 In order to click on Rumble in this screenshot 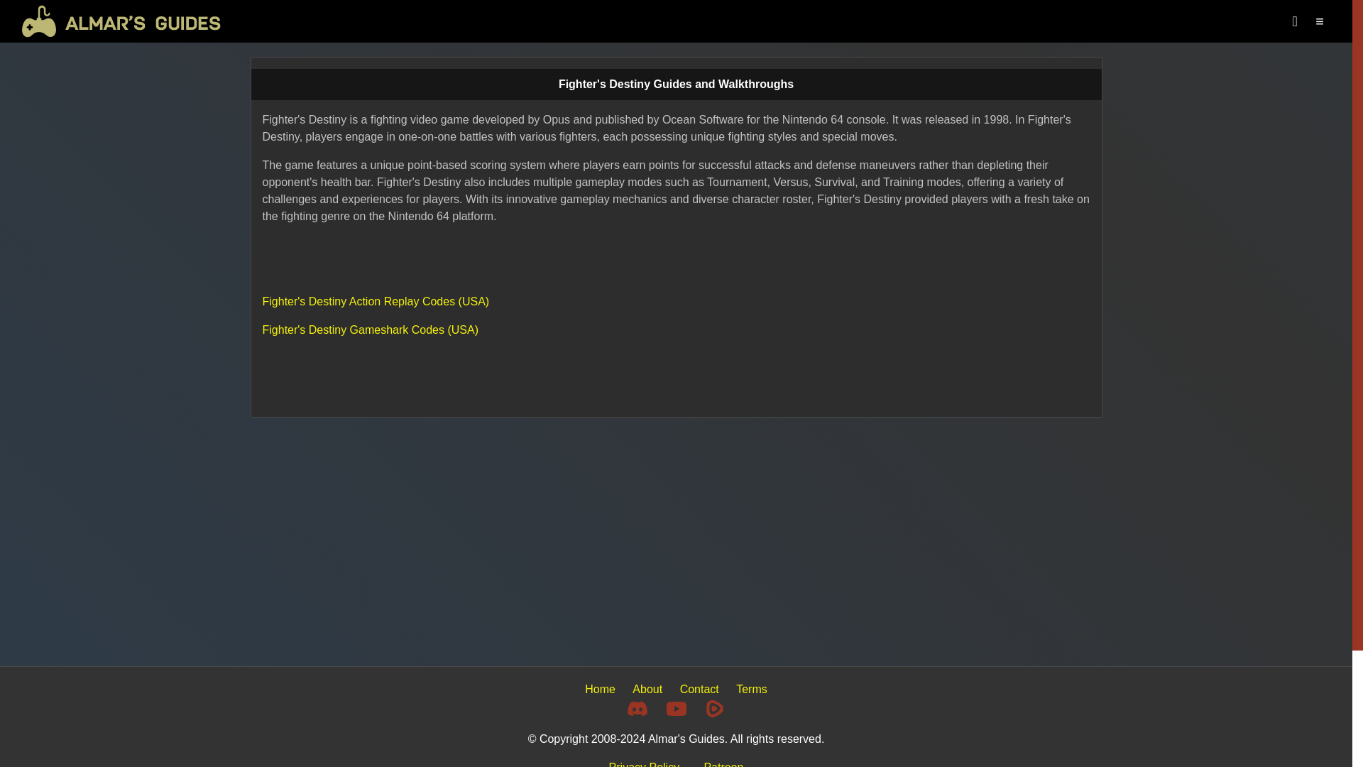, I will do `click(714, 709)`.